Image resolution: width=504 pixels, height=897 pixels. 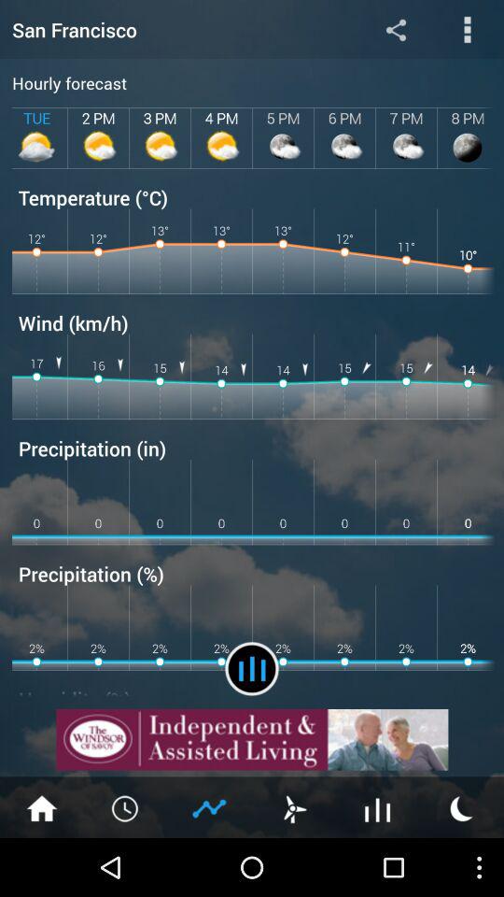 What do you see at coordinates (252, 740) in the screenshot?
I see `details about advertisement` at bounding box center [252, 740].